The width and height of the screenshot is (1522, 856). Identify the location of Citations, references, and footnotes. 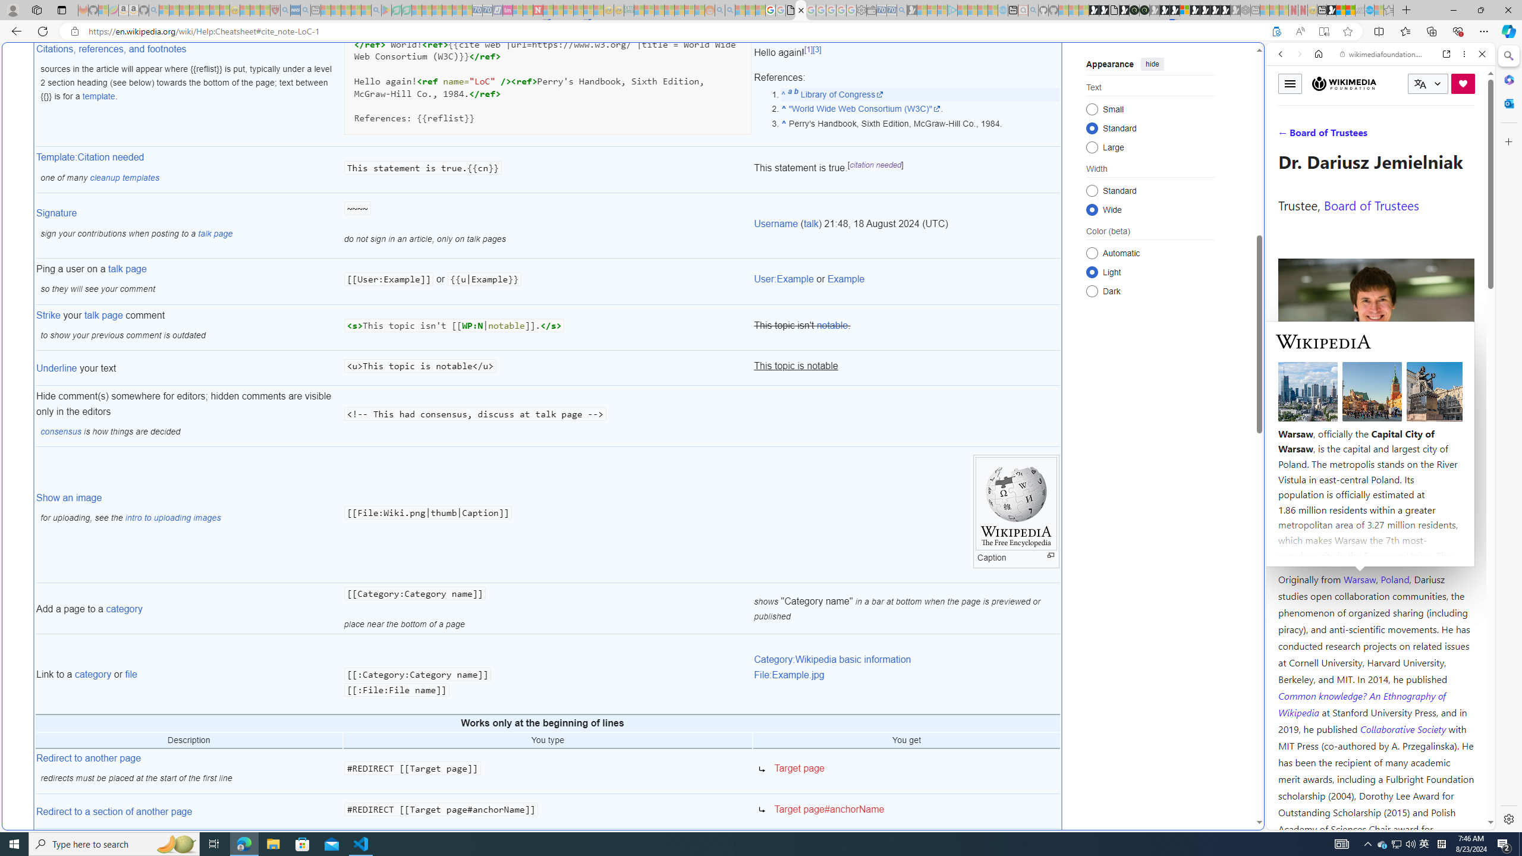
(112, 49).